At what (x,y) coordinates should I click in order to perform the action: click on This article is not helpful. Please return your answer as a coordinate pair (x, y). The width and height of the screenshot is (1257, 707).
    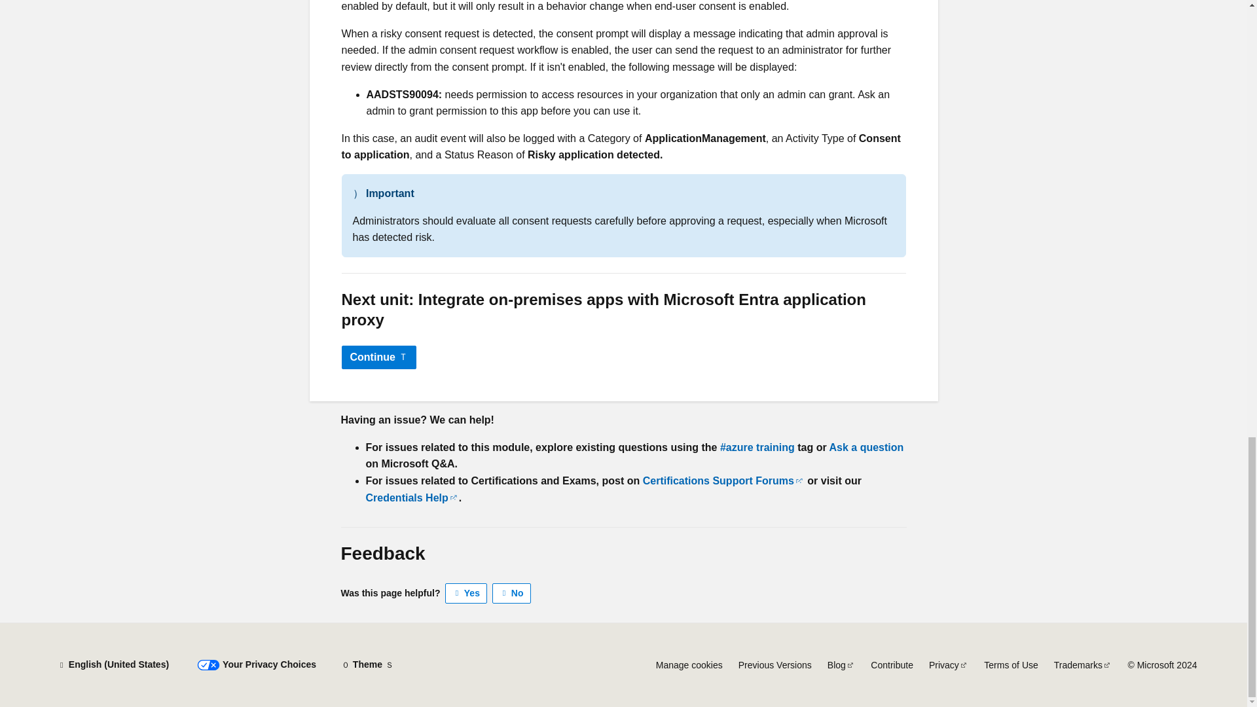
    Looking at the image, I should click on (511, 594).